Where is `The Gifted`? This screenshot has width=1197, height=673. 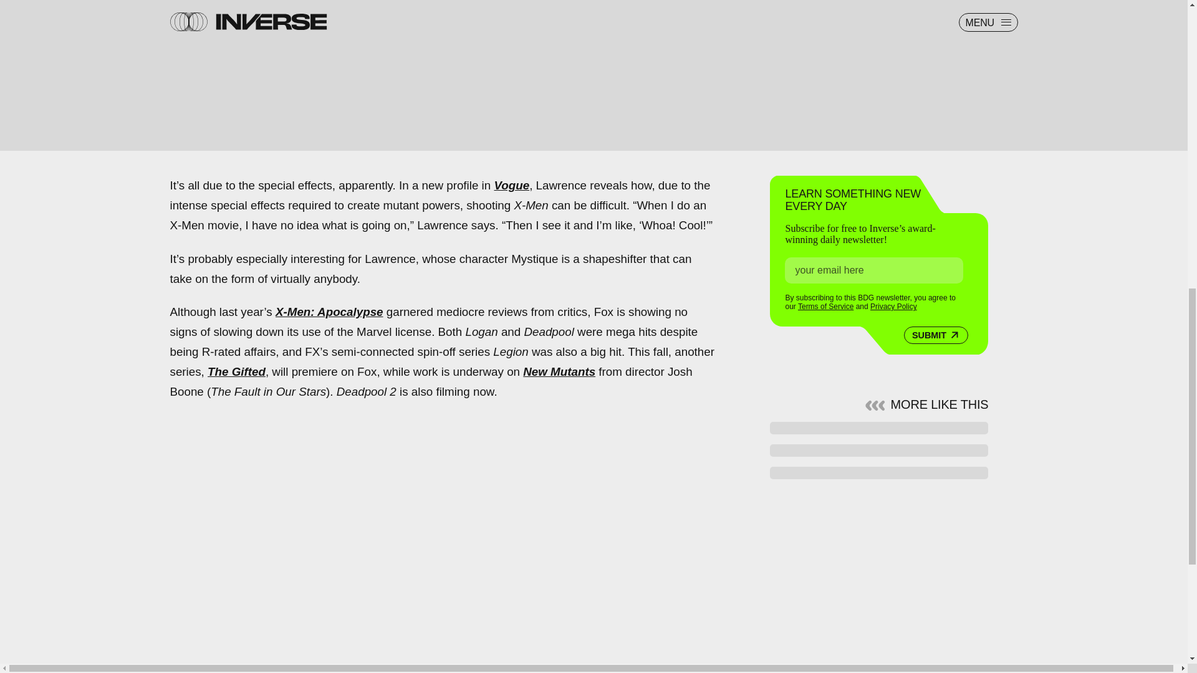 The Gifted is located at coordinates (236, 371).